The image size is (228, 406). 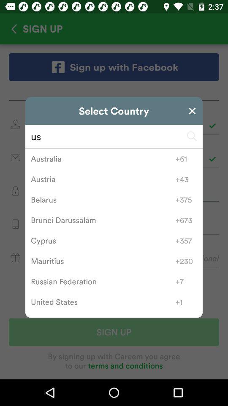 I want to click on exit from screen, so click(x=192, y=111).